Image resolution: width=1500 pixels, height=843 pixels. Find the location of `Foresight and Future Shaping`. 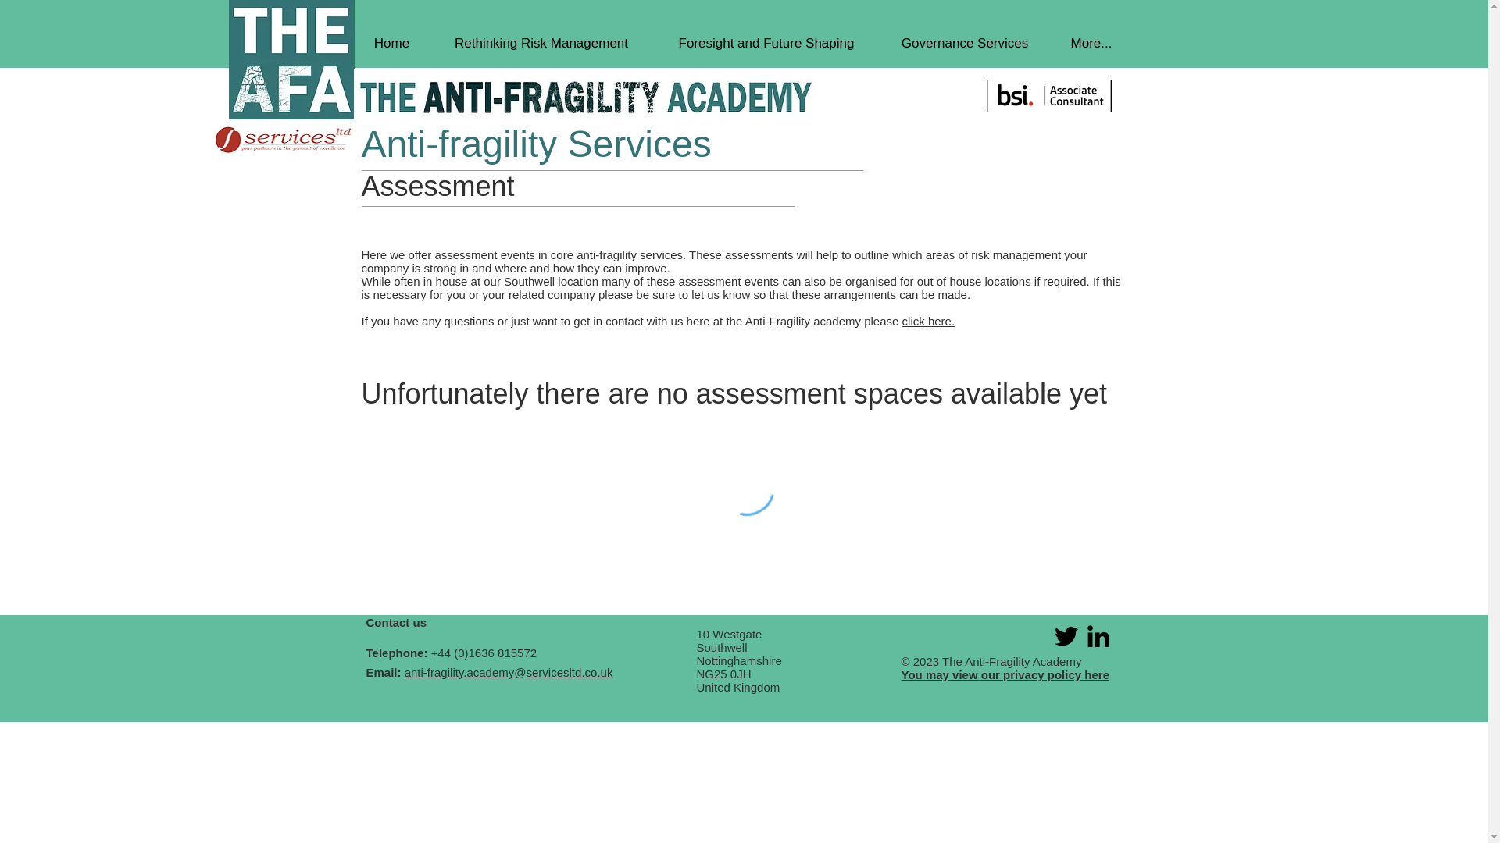

Foresight and Future Shaping is located at coordinates (766, 44).